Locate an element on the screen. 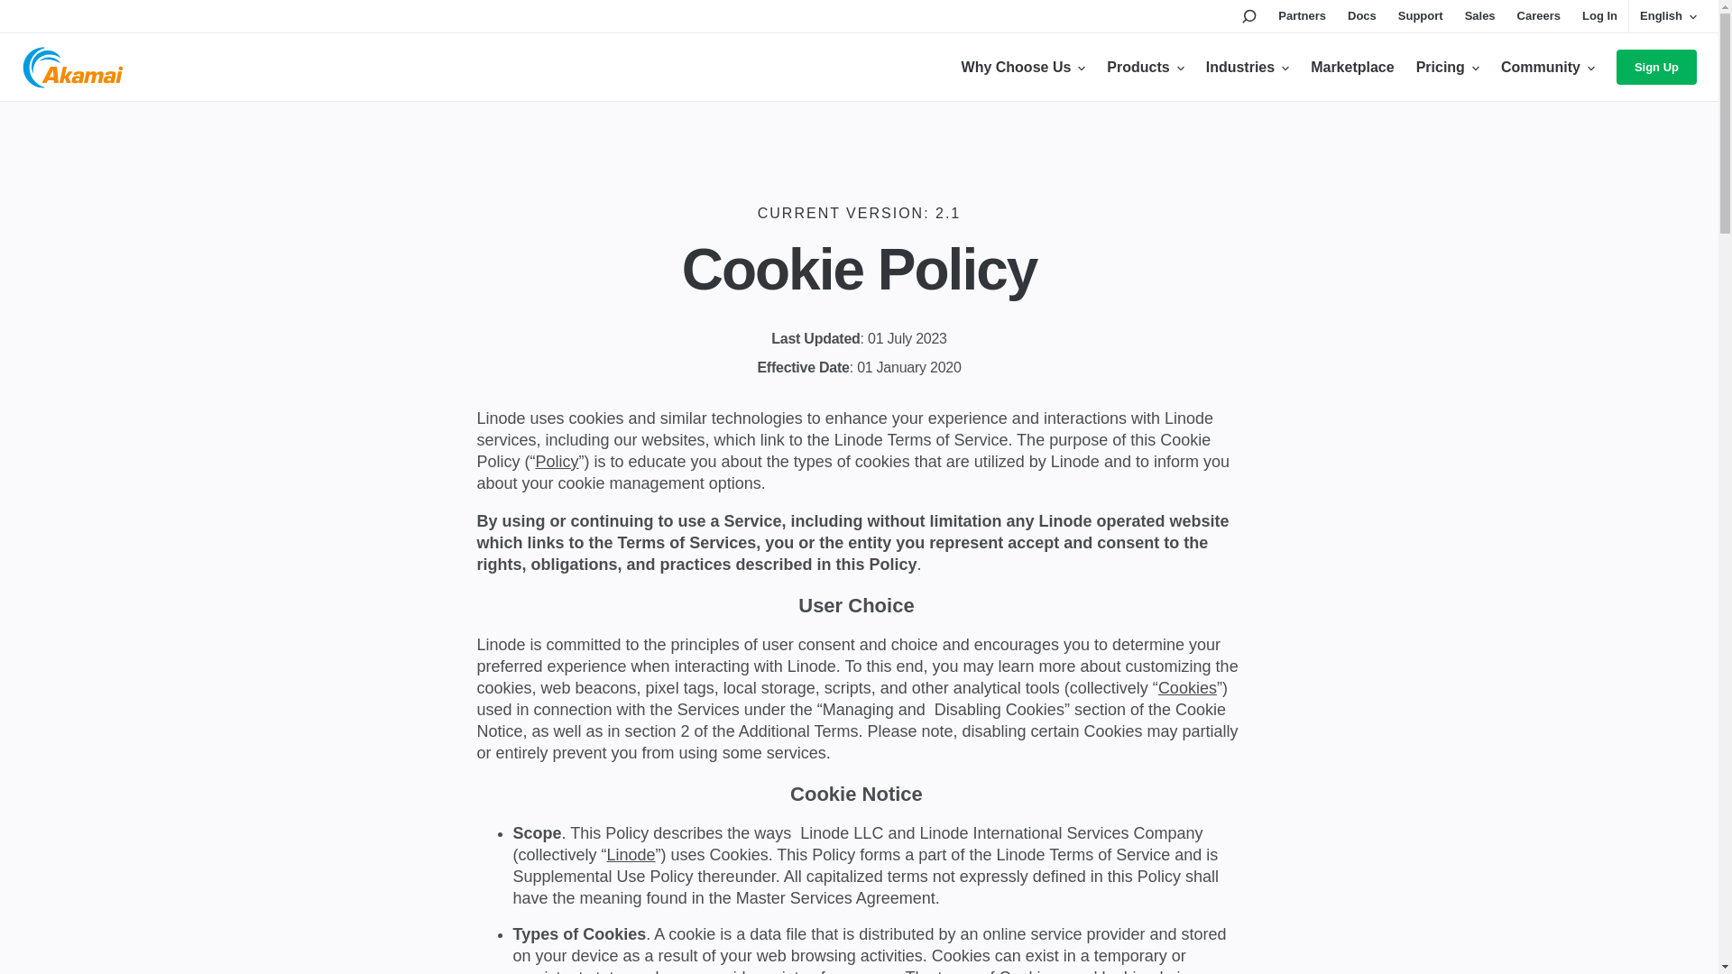 The height and width of the screenshot is (974, 1732). Sign Up is located at coordinates (1656, 67).